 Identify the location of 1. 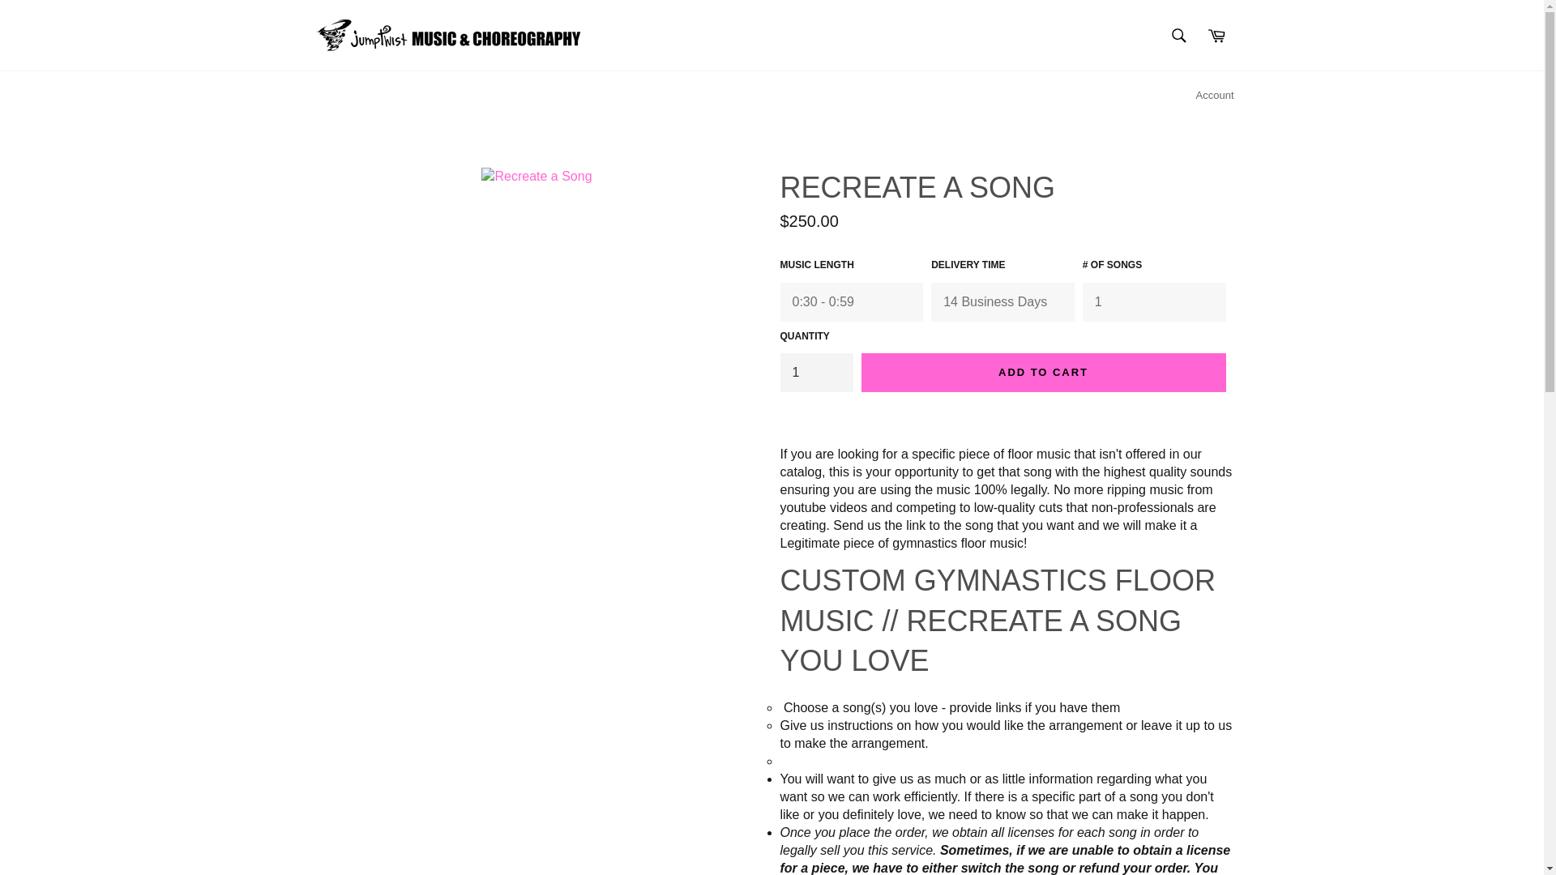
(815, 373).